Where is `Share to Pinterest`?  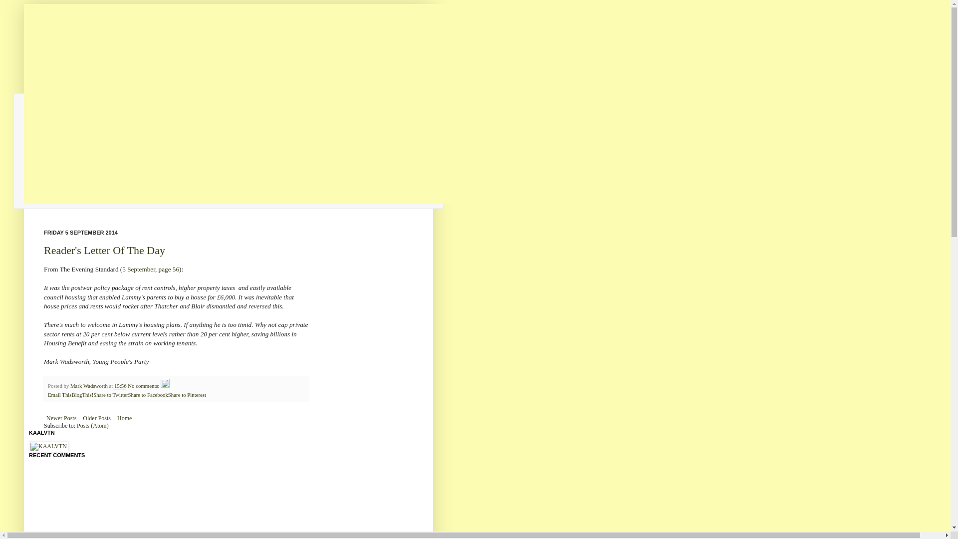
Share to Pinterest is located at coordinates (187, 395).